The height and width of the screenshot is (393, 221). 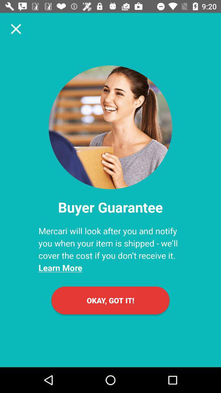 What do you see at coordinates (110, 300) in the screenshot?
I see `flip until okay, got it!` at bounding box center [110, 300].